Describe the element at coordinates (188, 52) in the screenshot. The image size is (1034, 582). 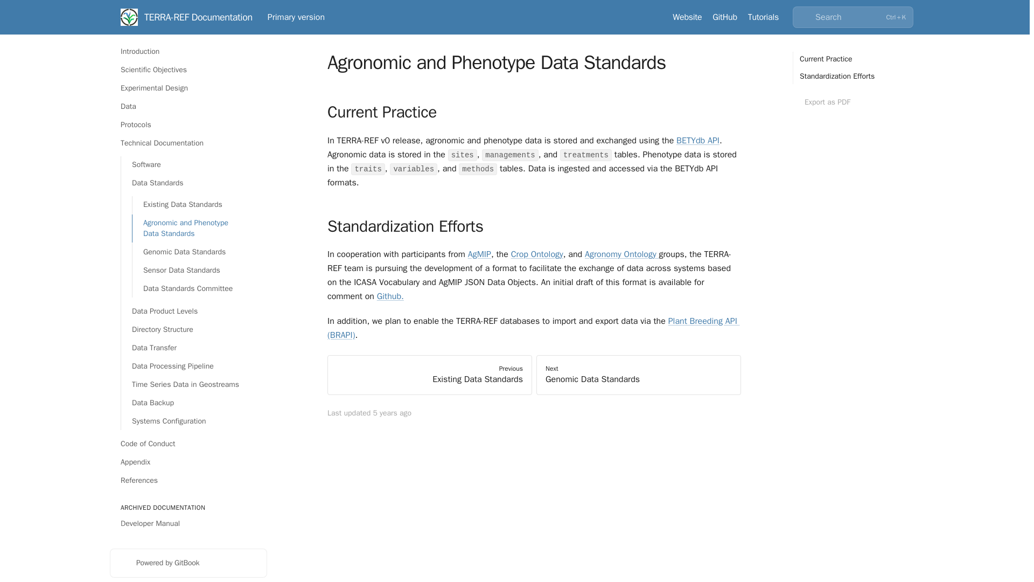
I see `Introduction` at that location.